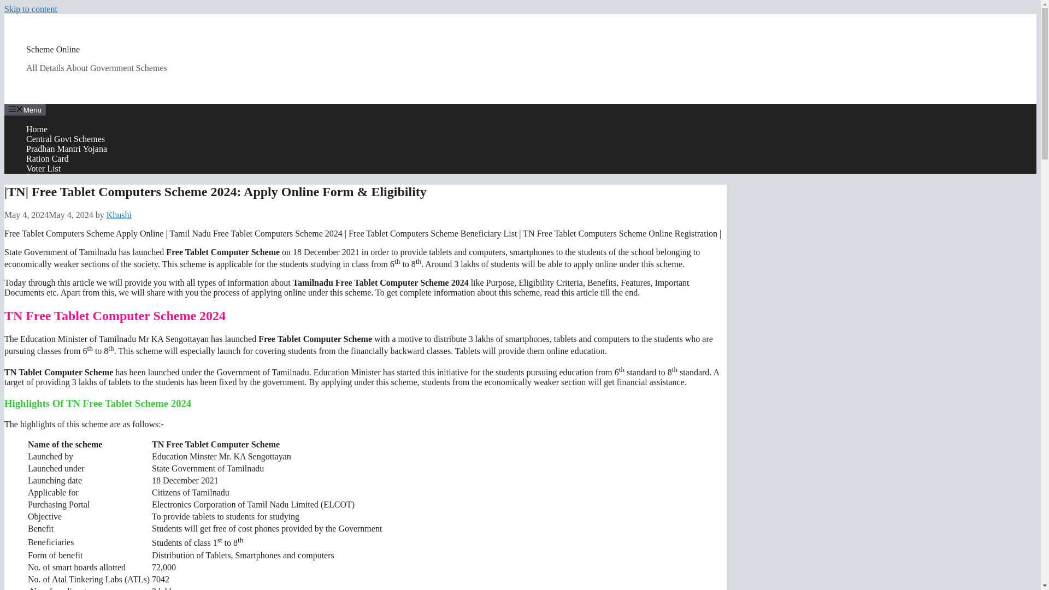 The image size is (1049, 590). What do you see at coordinates (48, 158) in the screenshot?
I see `Ration Card` at bounding box center [48, 158].